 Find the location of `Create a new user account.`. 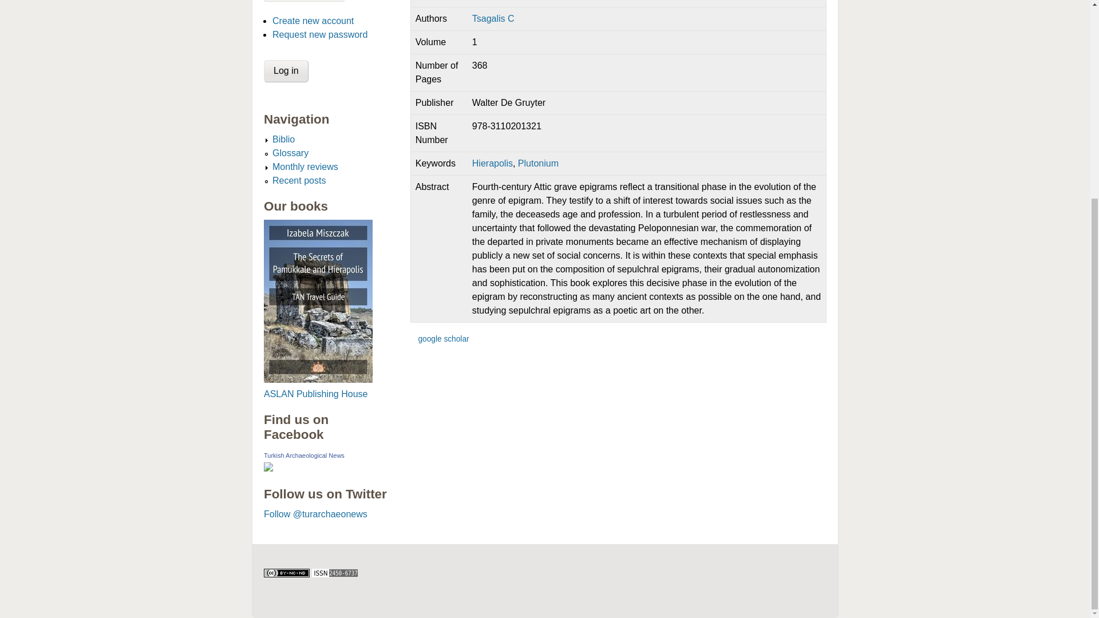

Create a new user account. is located at coordinates (313, 21).